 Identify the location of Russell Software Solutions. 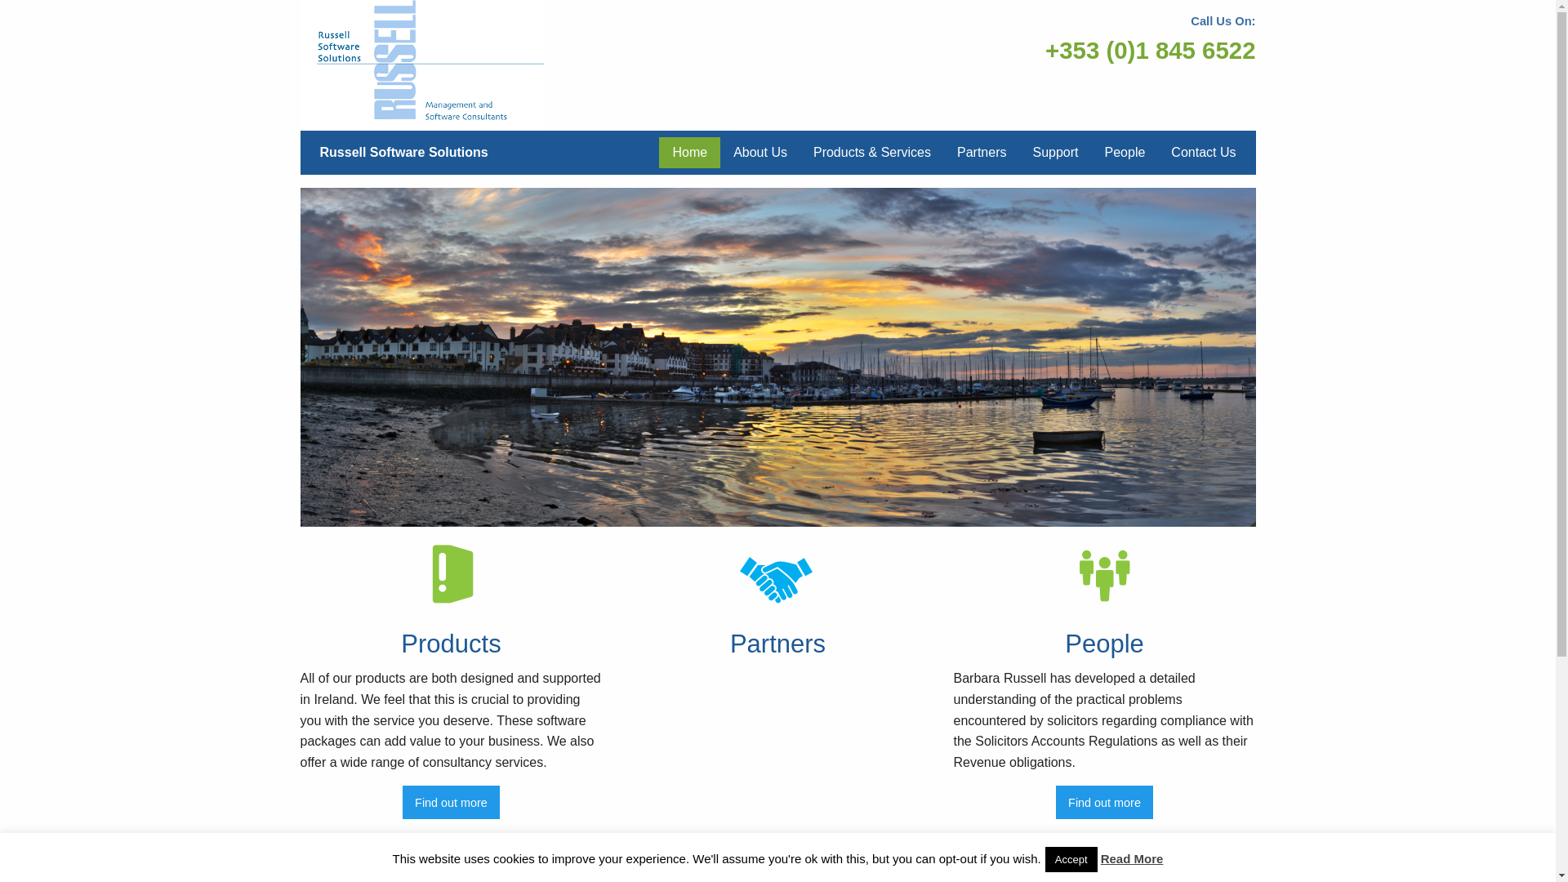
(403, 152).